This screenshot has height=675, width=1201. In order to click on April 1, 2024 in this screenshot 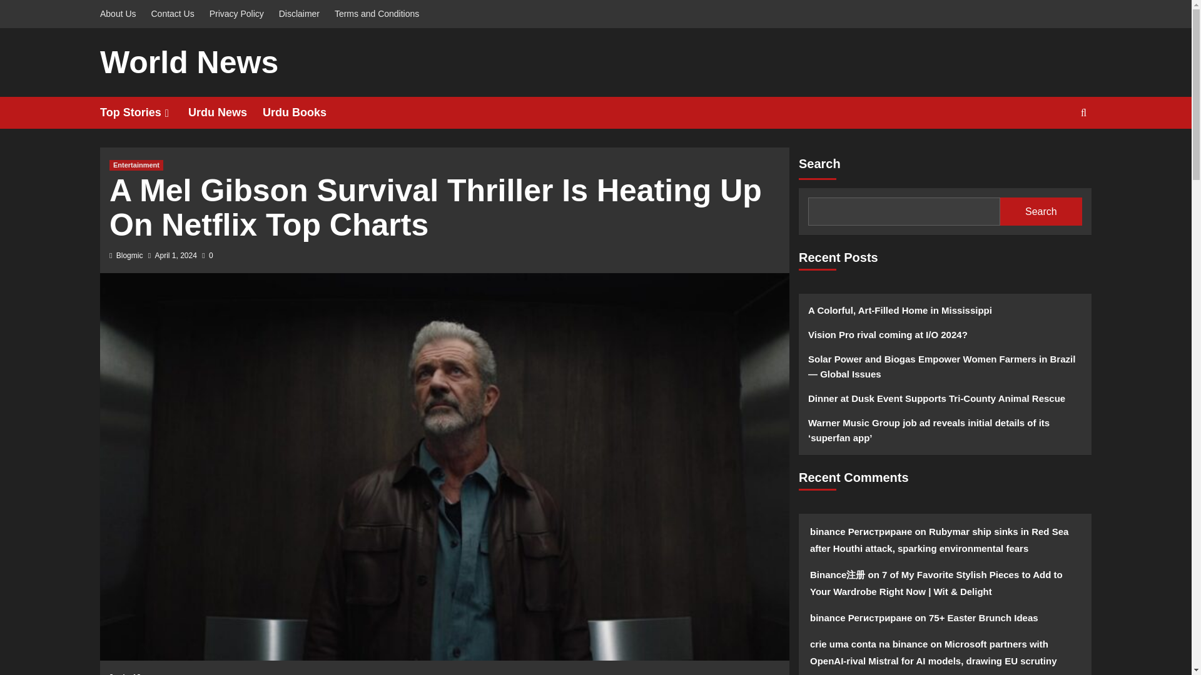, I will do `click(175, 255)`.